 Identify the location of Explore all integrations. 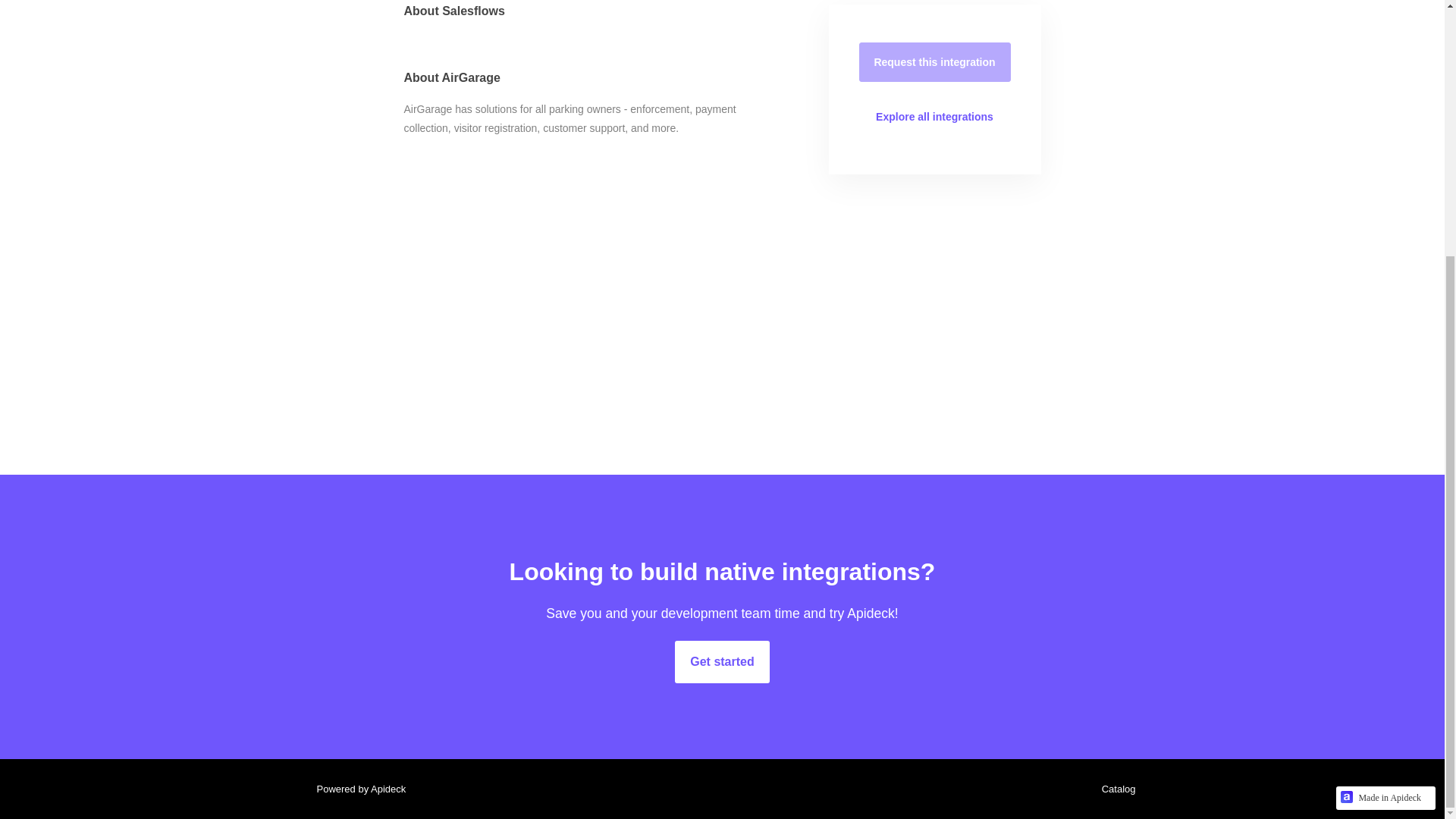
(934, 117).